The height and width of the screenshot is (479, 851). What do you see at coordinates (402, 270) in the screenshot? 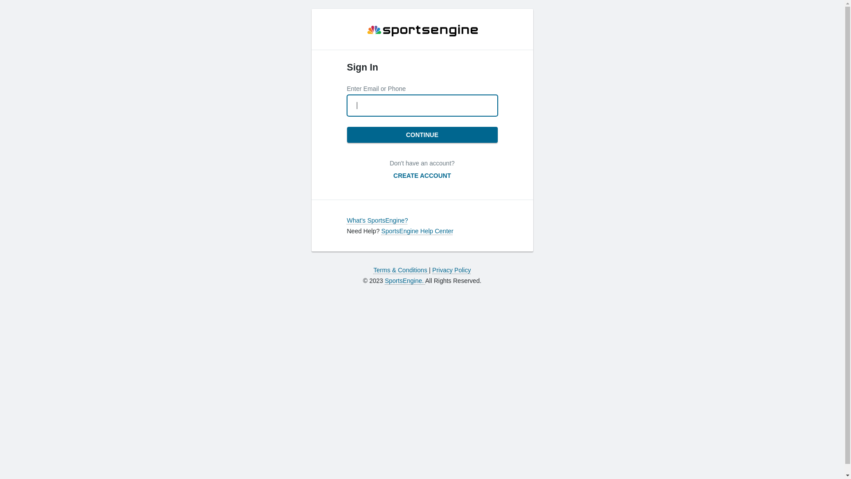
I see `Terms & Conditions` at bounding box center [402, 270].